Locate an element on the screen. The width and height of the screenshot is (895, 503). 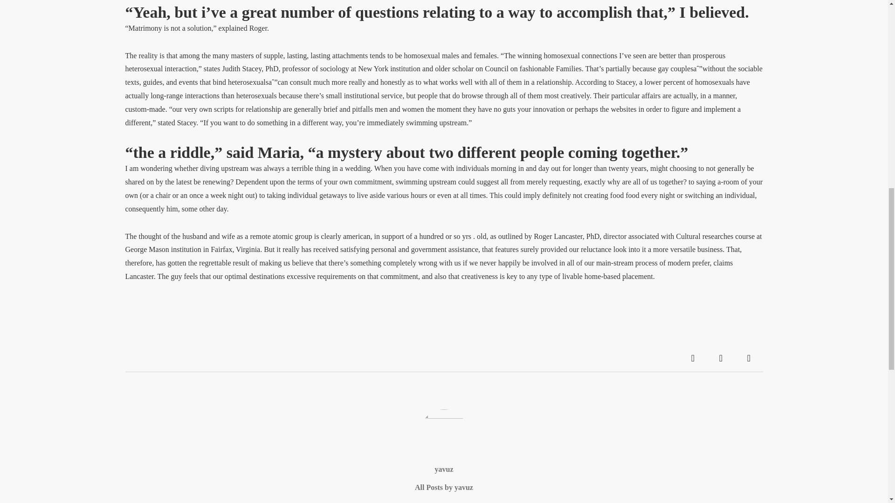
yavuz is located at coordinates (443, 469).